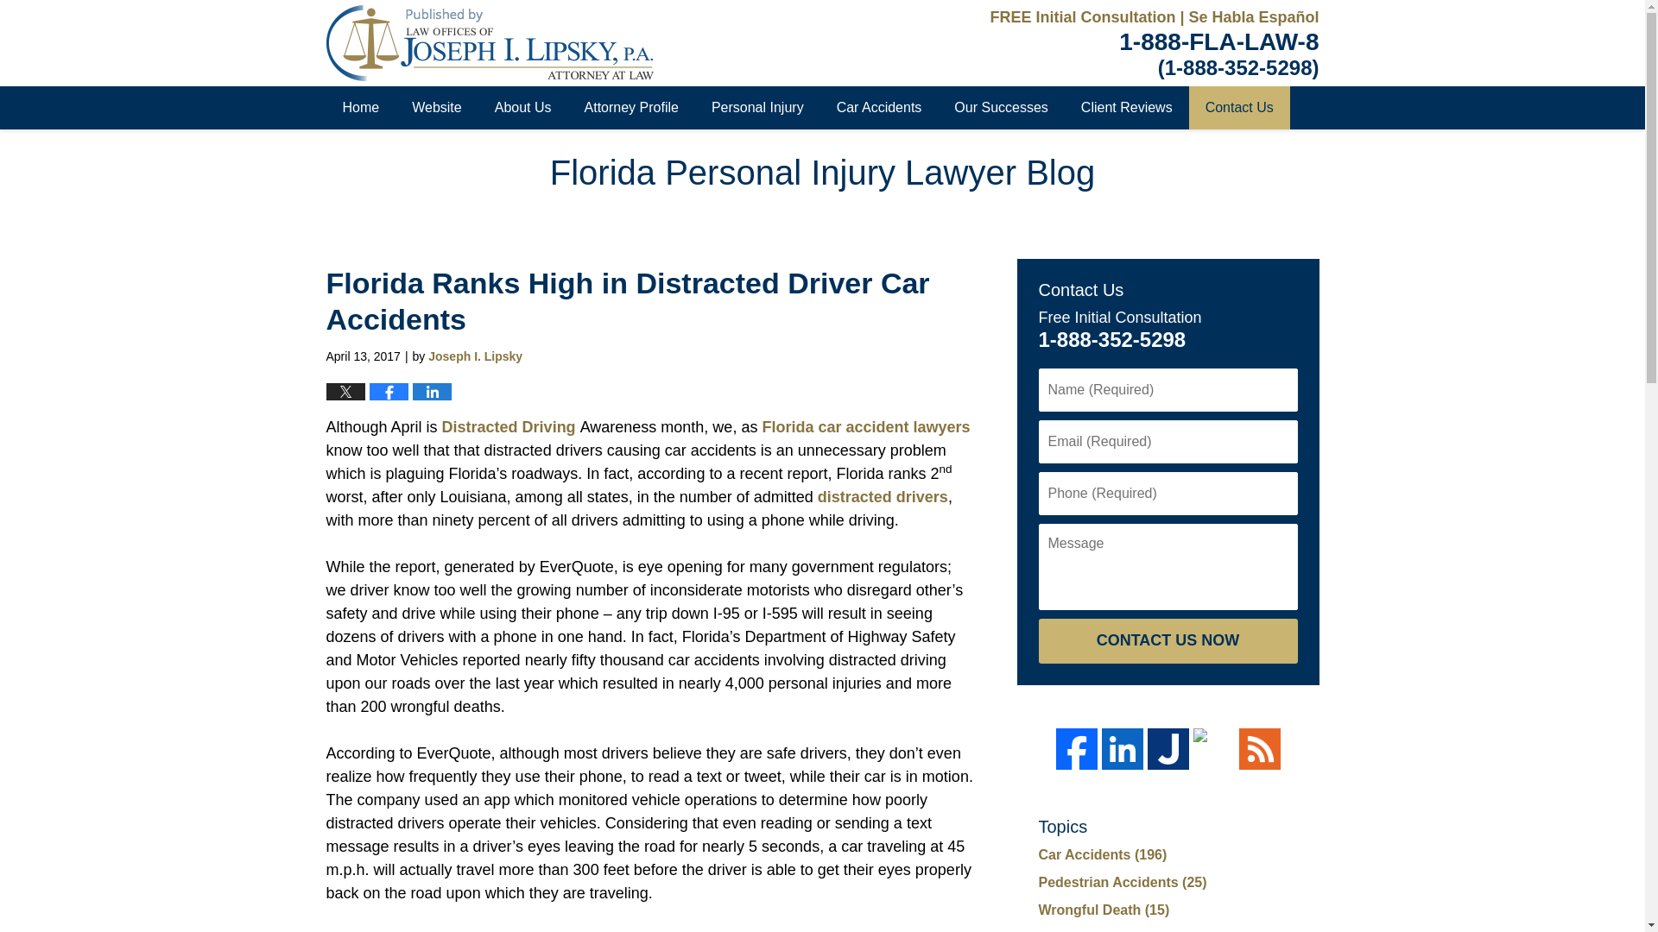 The width and height of the screenshot is (1658, 932). I want to click on Joseph I. Lipsky, so click(475, 356).